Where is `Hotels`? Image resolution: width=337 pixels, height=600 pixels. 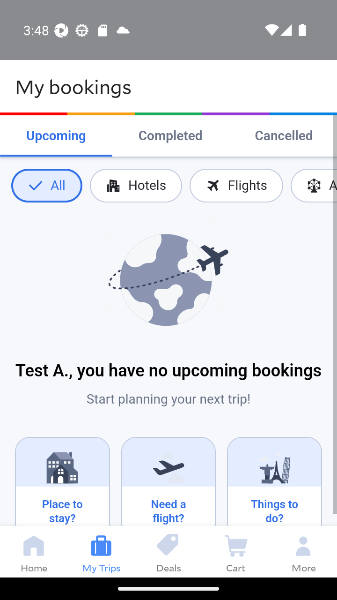 Hotels is located at coordinates (136, 186).